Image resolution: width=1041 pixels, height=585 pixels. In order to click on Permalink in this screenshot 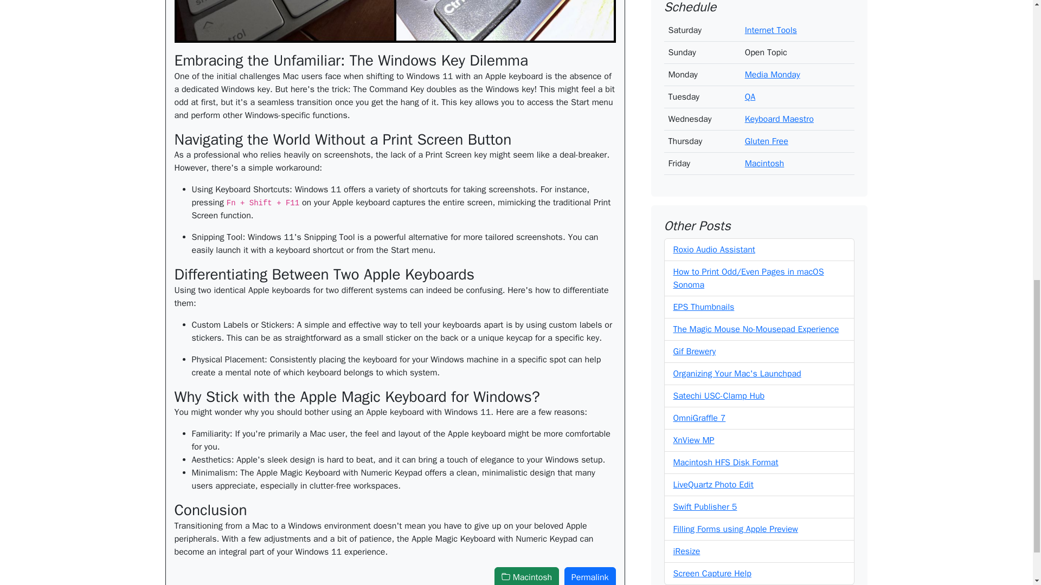, I will do `click(590, 576)`.